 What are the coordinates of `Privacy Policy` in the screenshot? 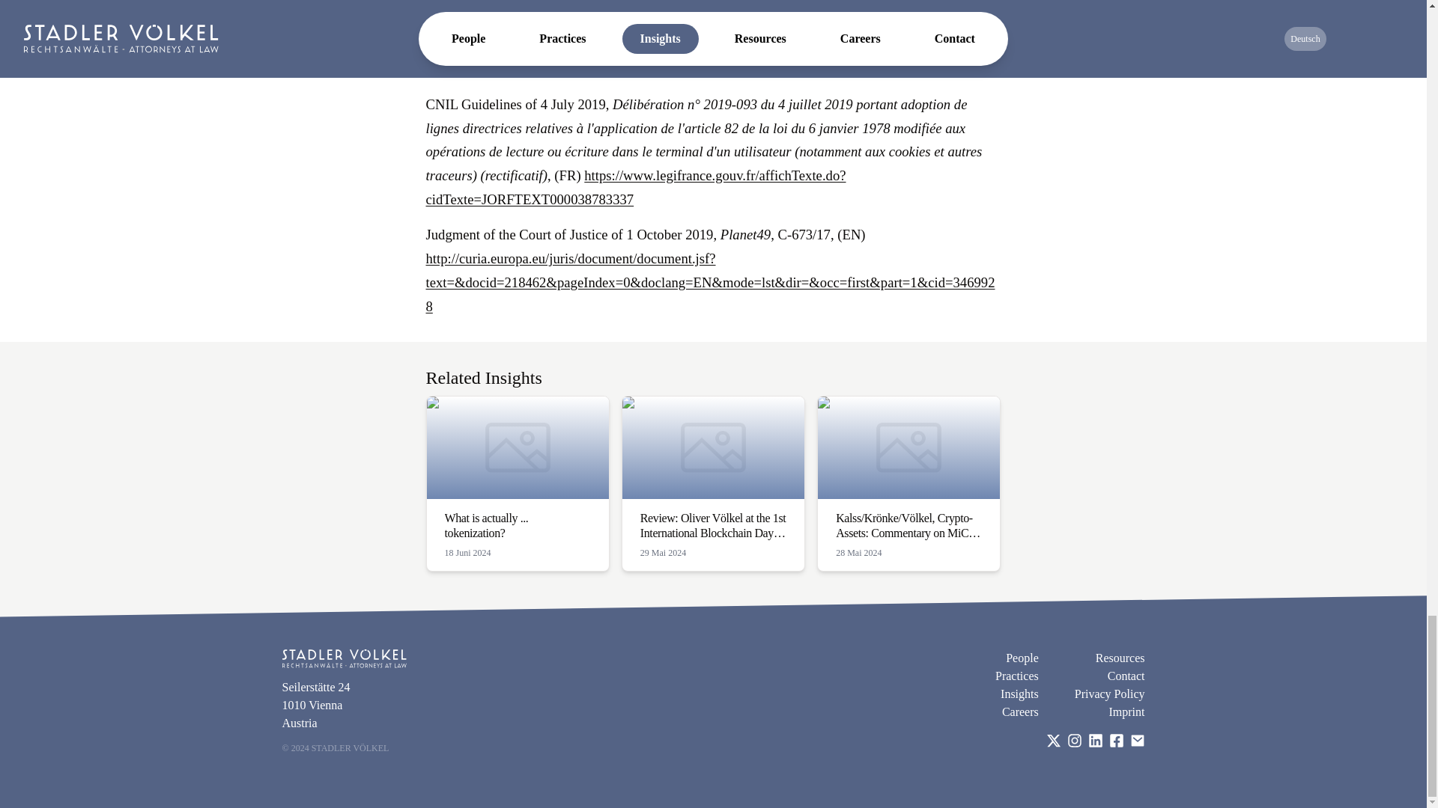 It's located at (1022, 658).